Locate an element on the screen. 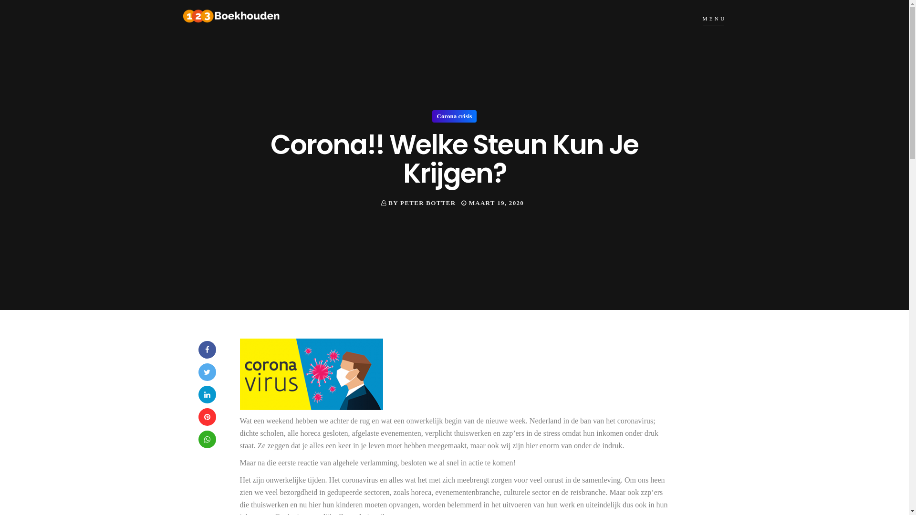 This screenshot has height=515, width=916. Corona crisis is located at coordinates (455, 116).